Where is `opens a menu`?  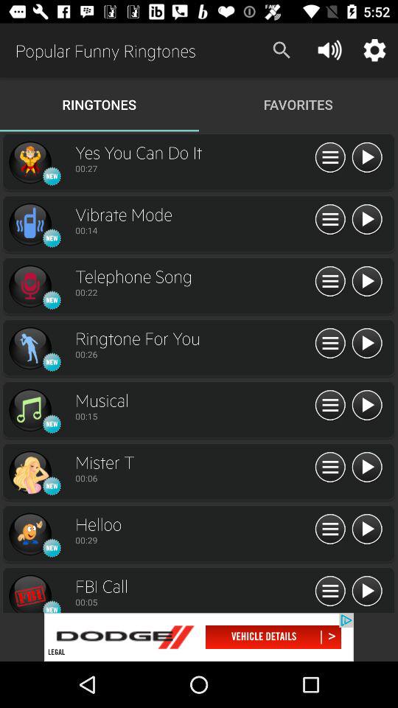
opens a menu is located at coordinates (330, 591).